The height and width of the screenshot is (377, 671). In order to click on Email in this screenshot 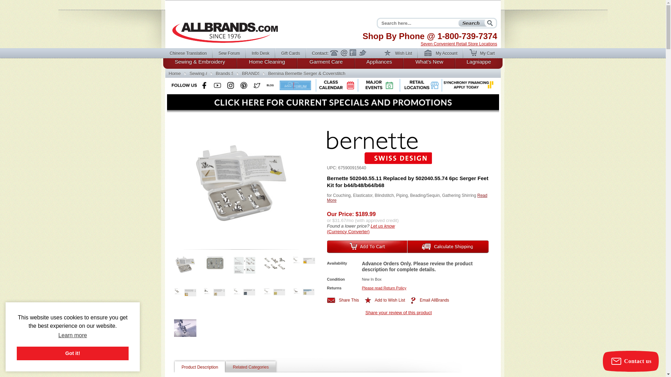, I will do `click(344, 53)`.